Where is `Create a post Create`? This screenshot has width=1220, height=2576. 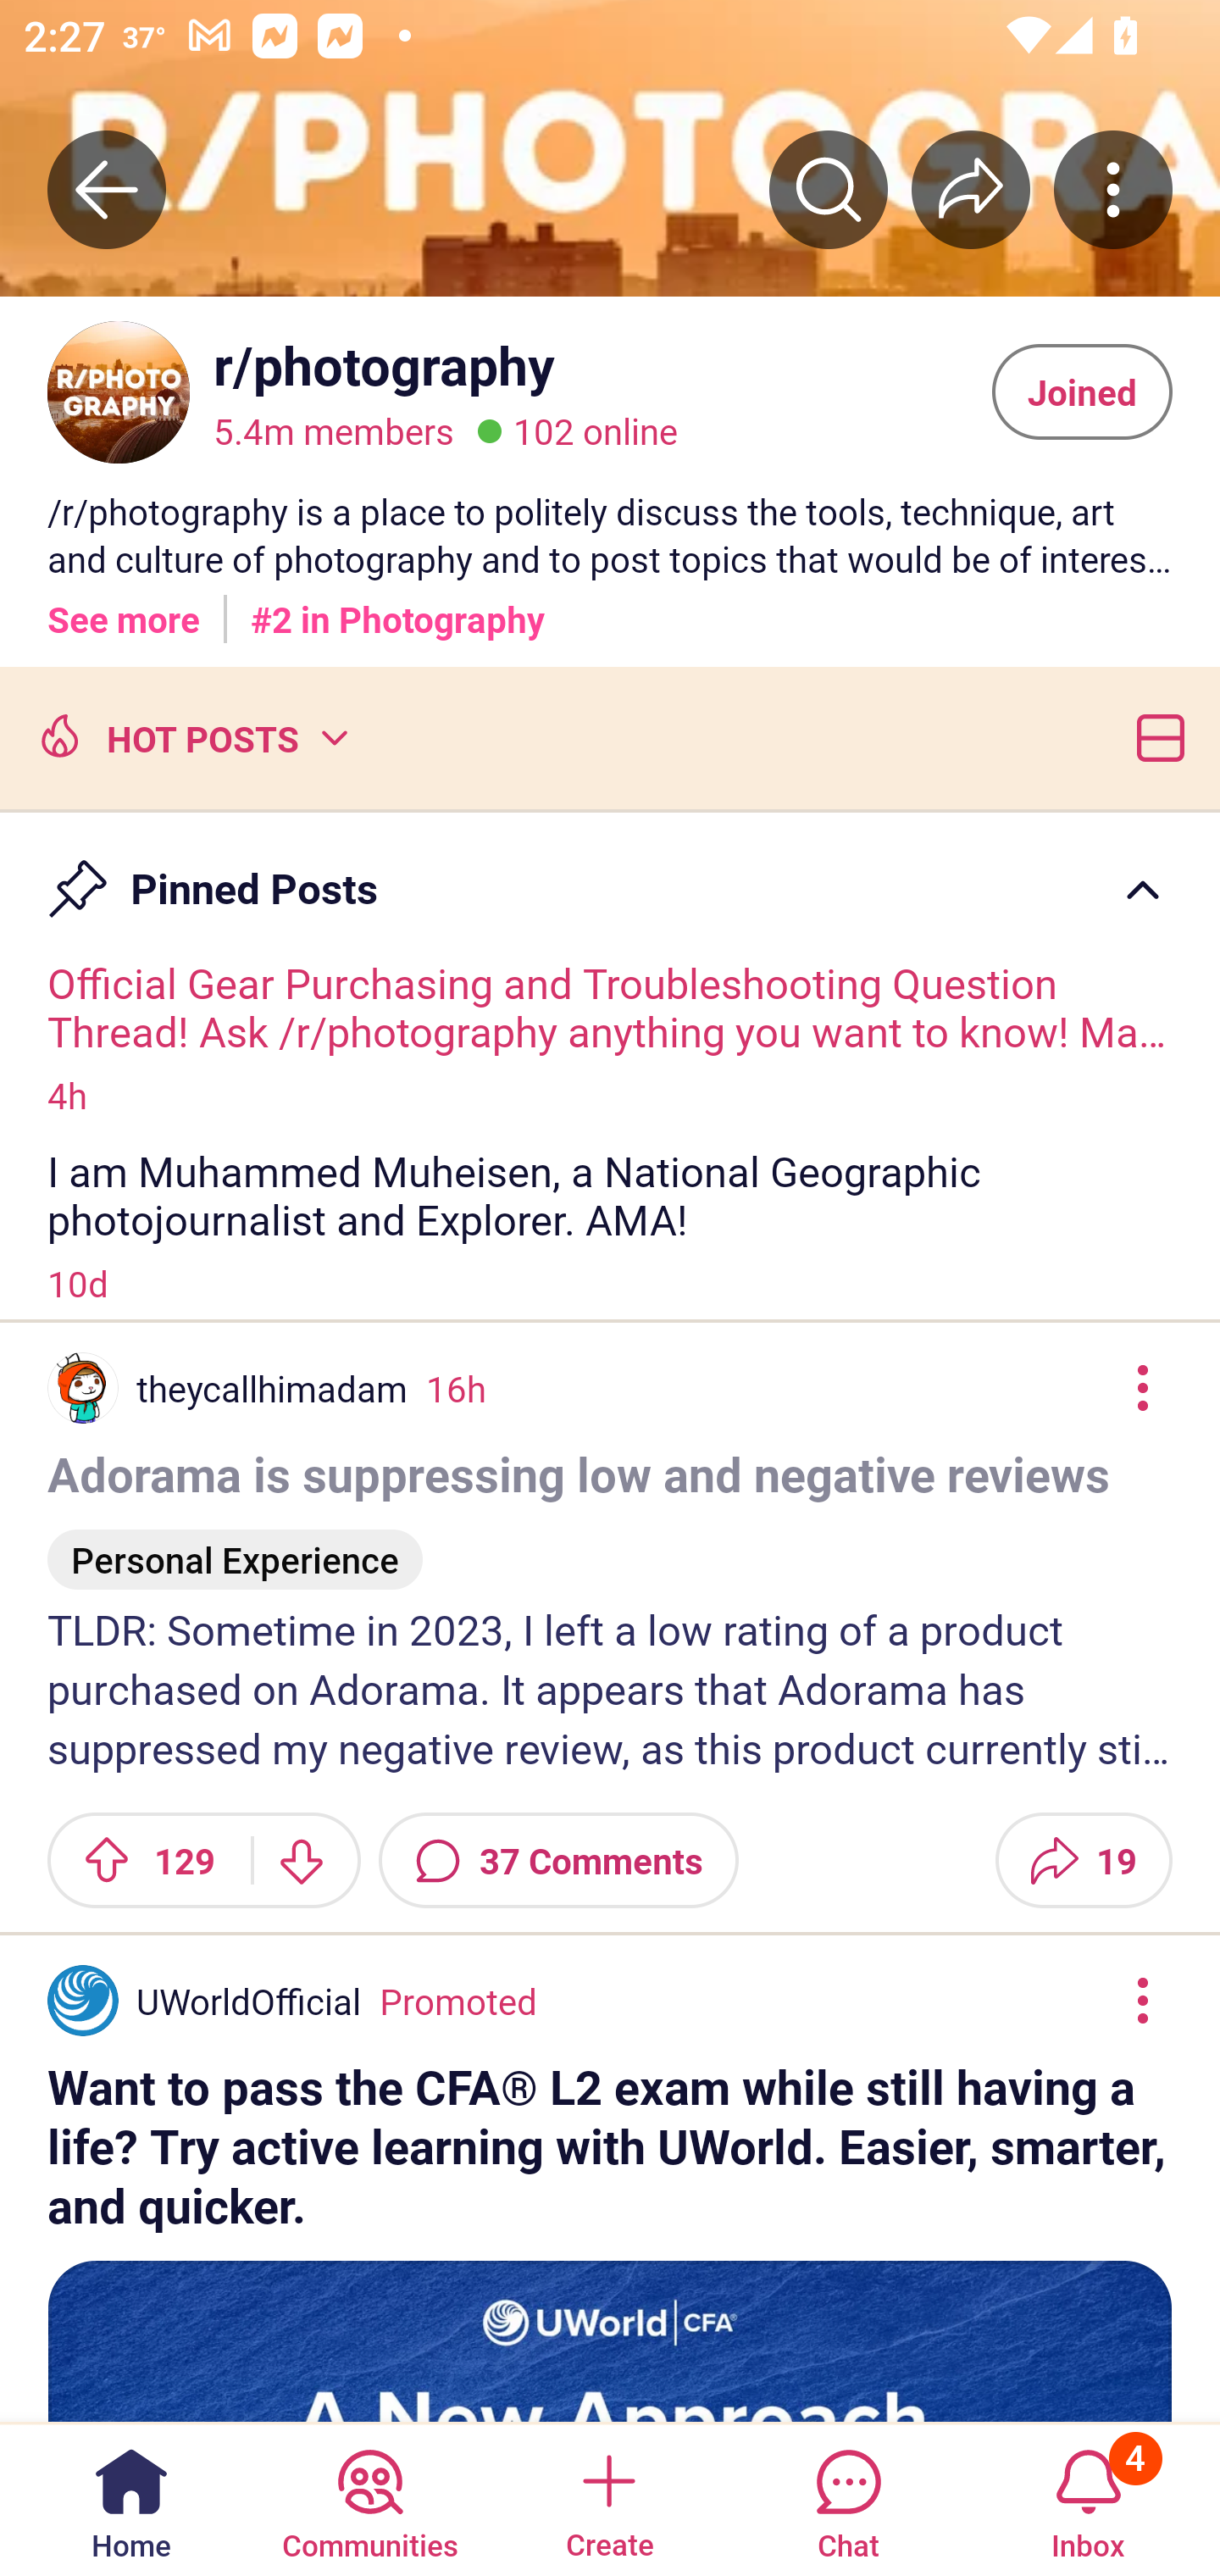 Create a post Create is located at coordinates (608, 2498).